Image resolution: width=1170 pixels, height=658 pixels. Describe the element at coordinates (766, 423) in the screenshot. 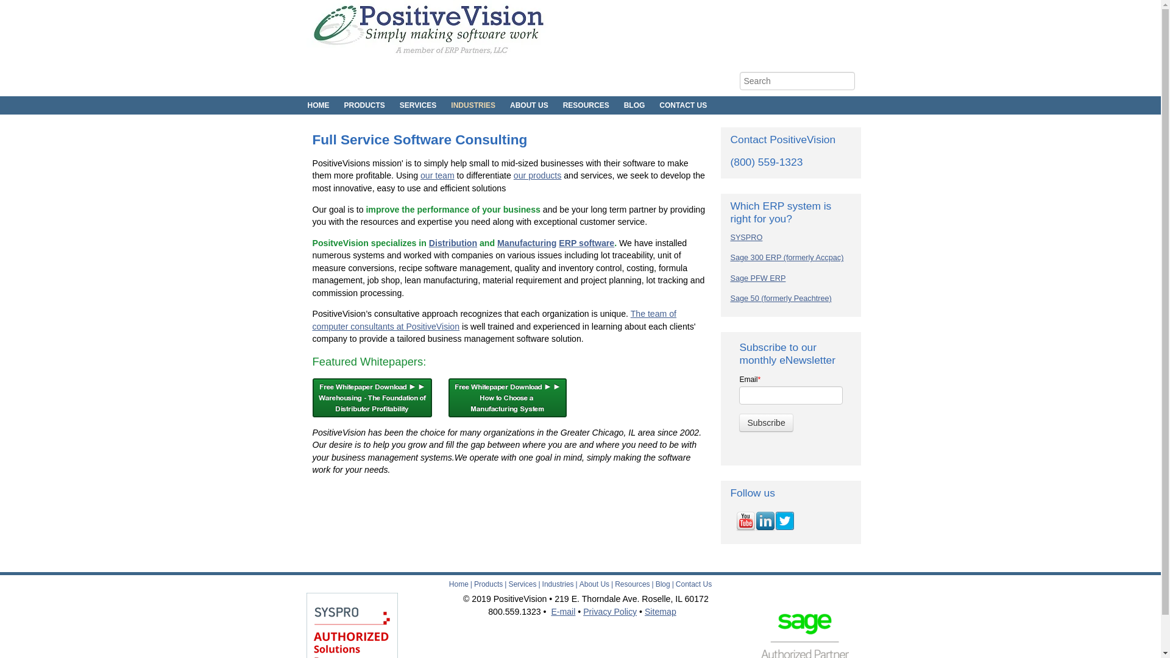

I see `Subscribe` at that location.